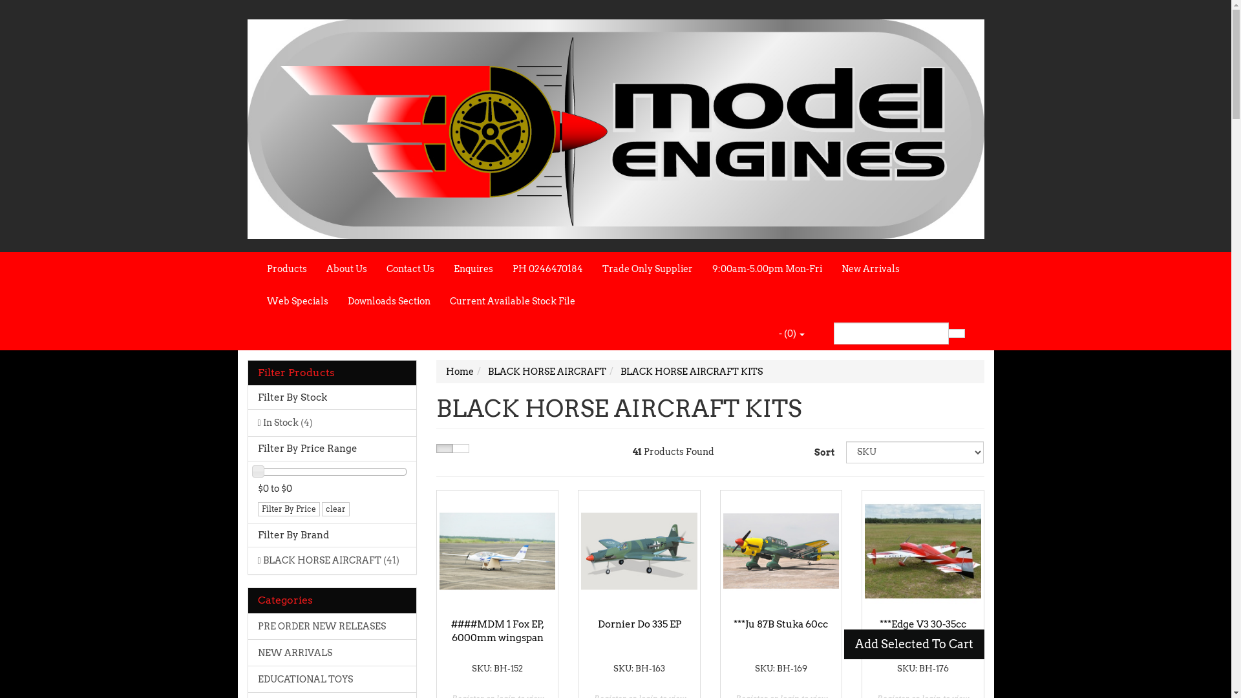 This screenshot has height=698, width=1241. Describe the element at coordinates (615, 125) in the screenshot. I see `MODEL ENGINES AUST PTY LTD` at that location.